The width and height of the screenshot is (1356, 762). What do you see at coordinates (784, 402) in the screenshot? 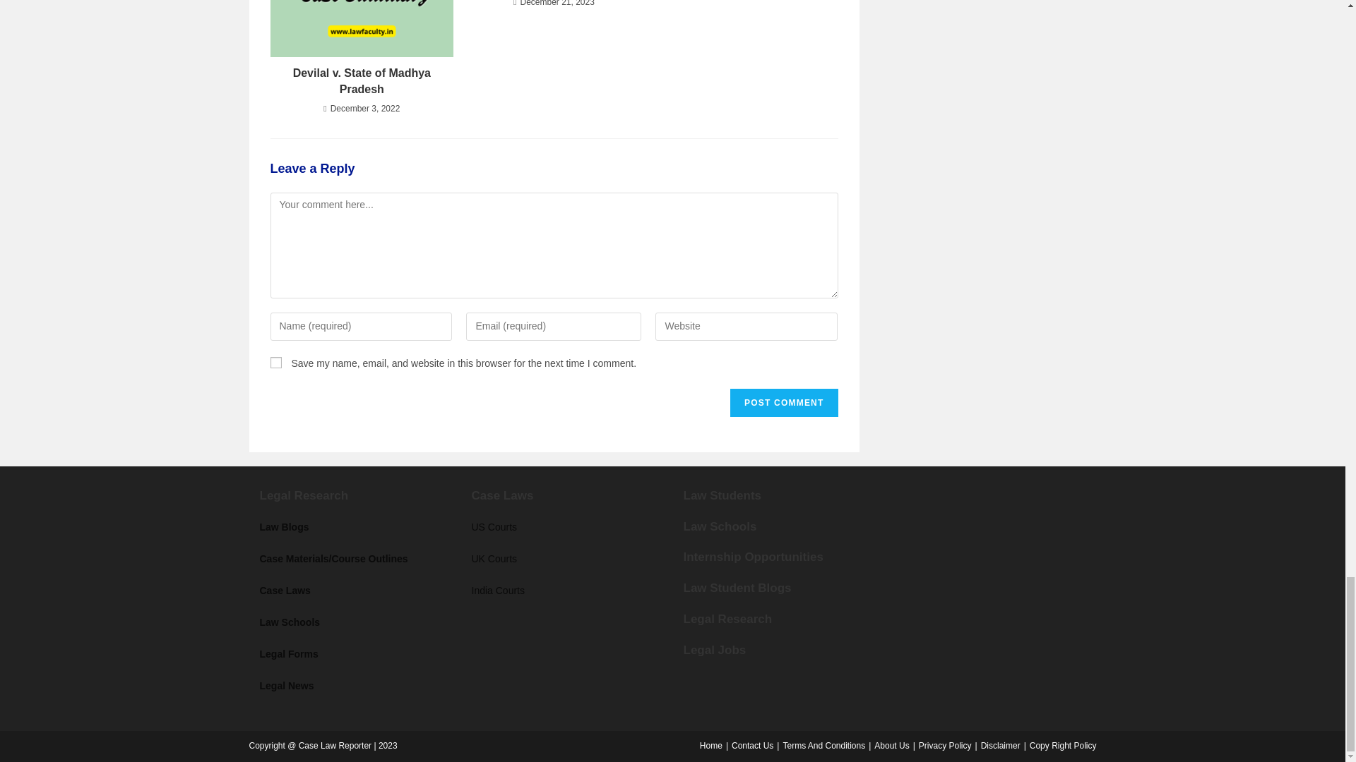
I see `Post Comment` at bounding box center [784, 402].